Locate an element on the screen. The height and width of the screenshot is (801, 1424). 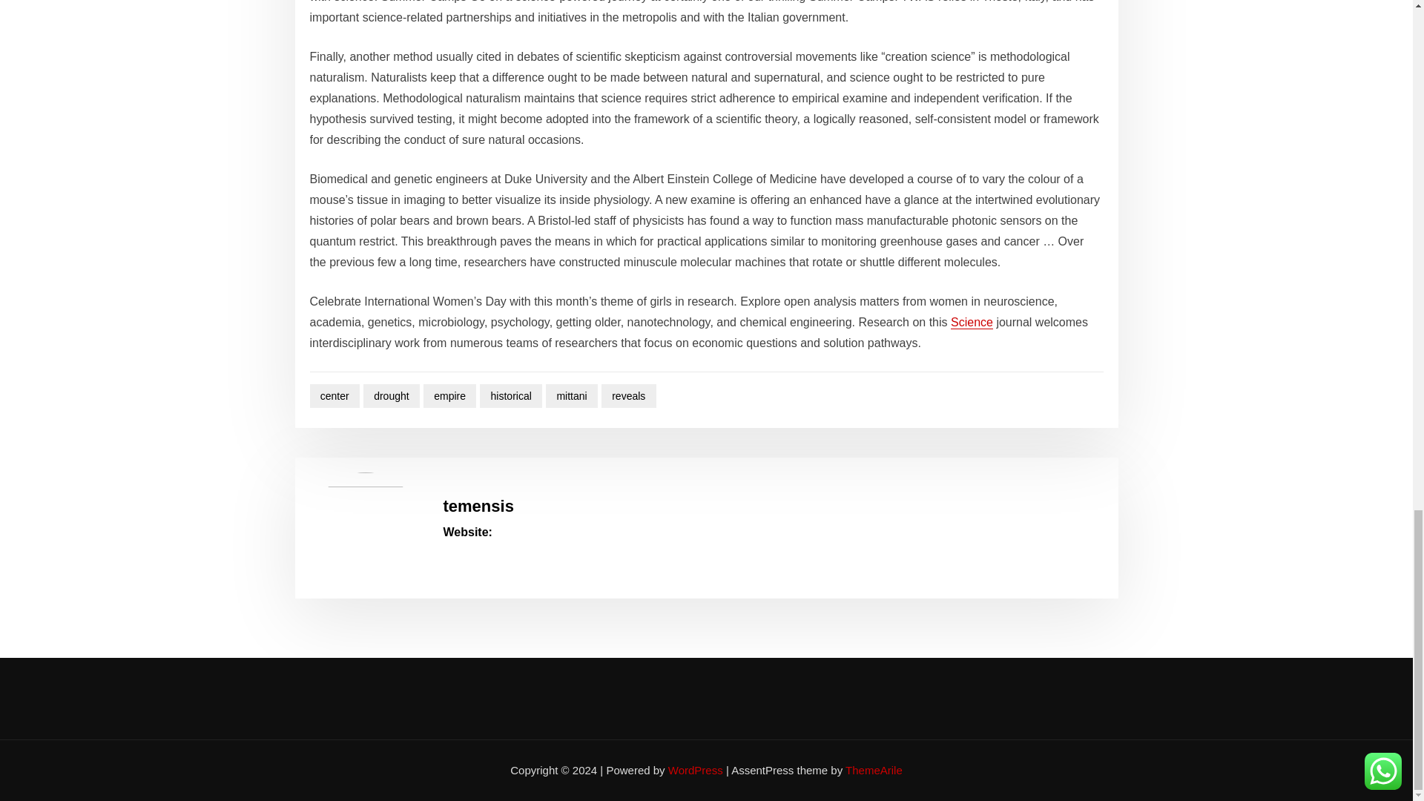
center is located at coordinates (335, 396).